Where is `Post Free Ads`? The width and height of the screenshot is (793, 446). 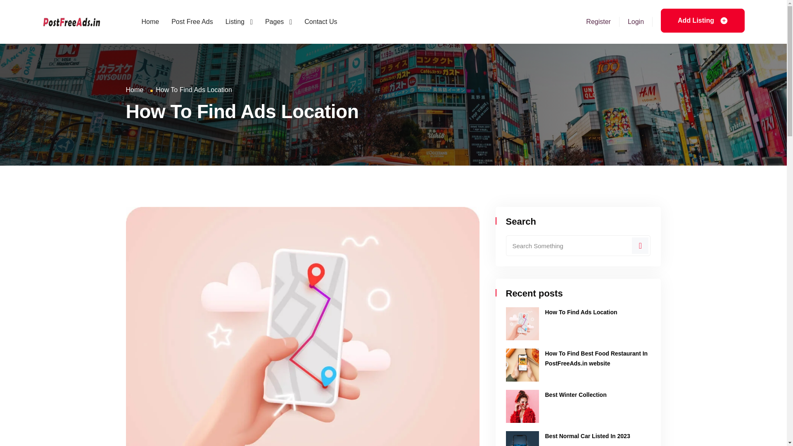
Post Free Ads is located at coordinates (192, 21).